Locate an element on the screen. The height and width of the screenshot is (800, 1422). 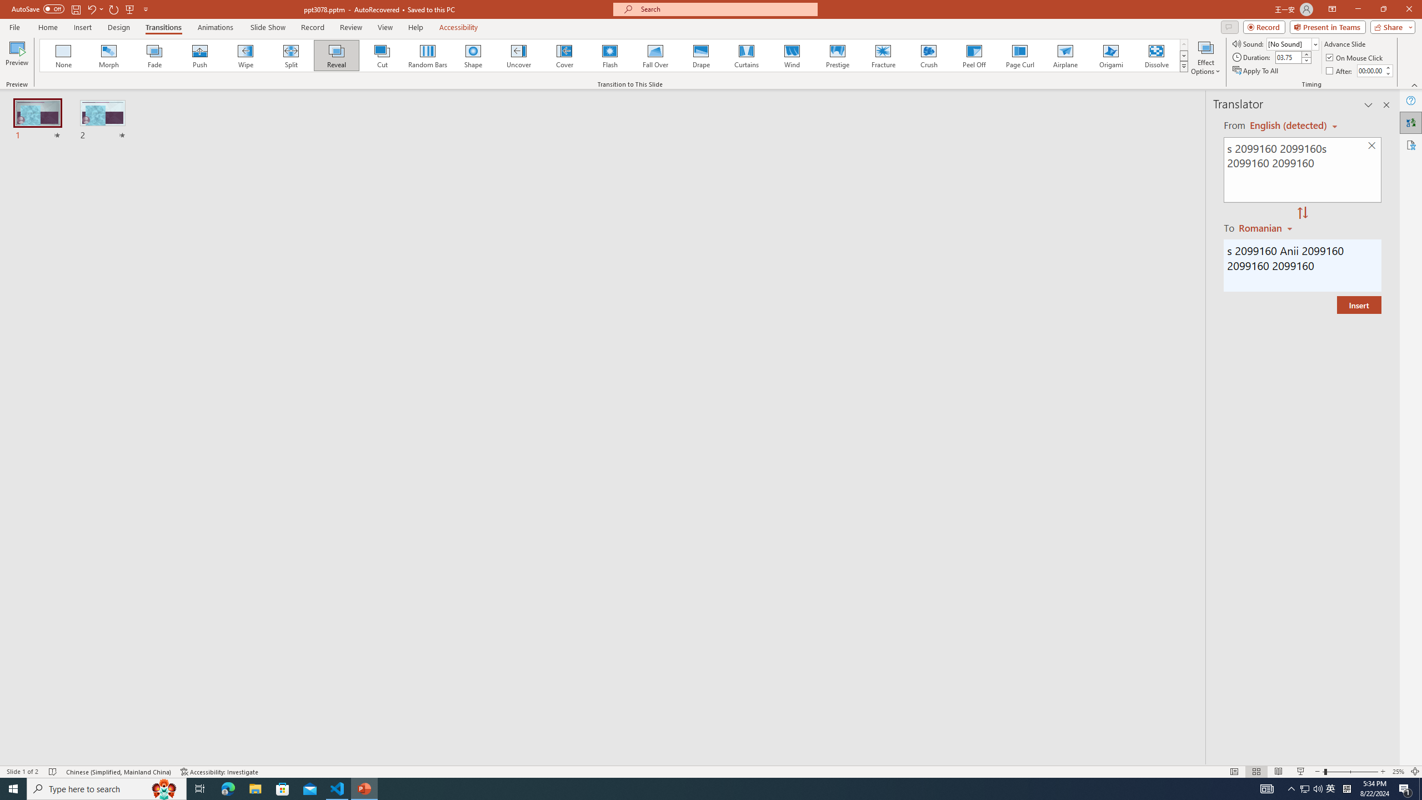
Duration is located at coordinates (1288, 57).